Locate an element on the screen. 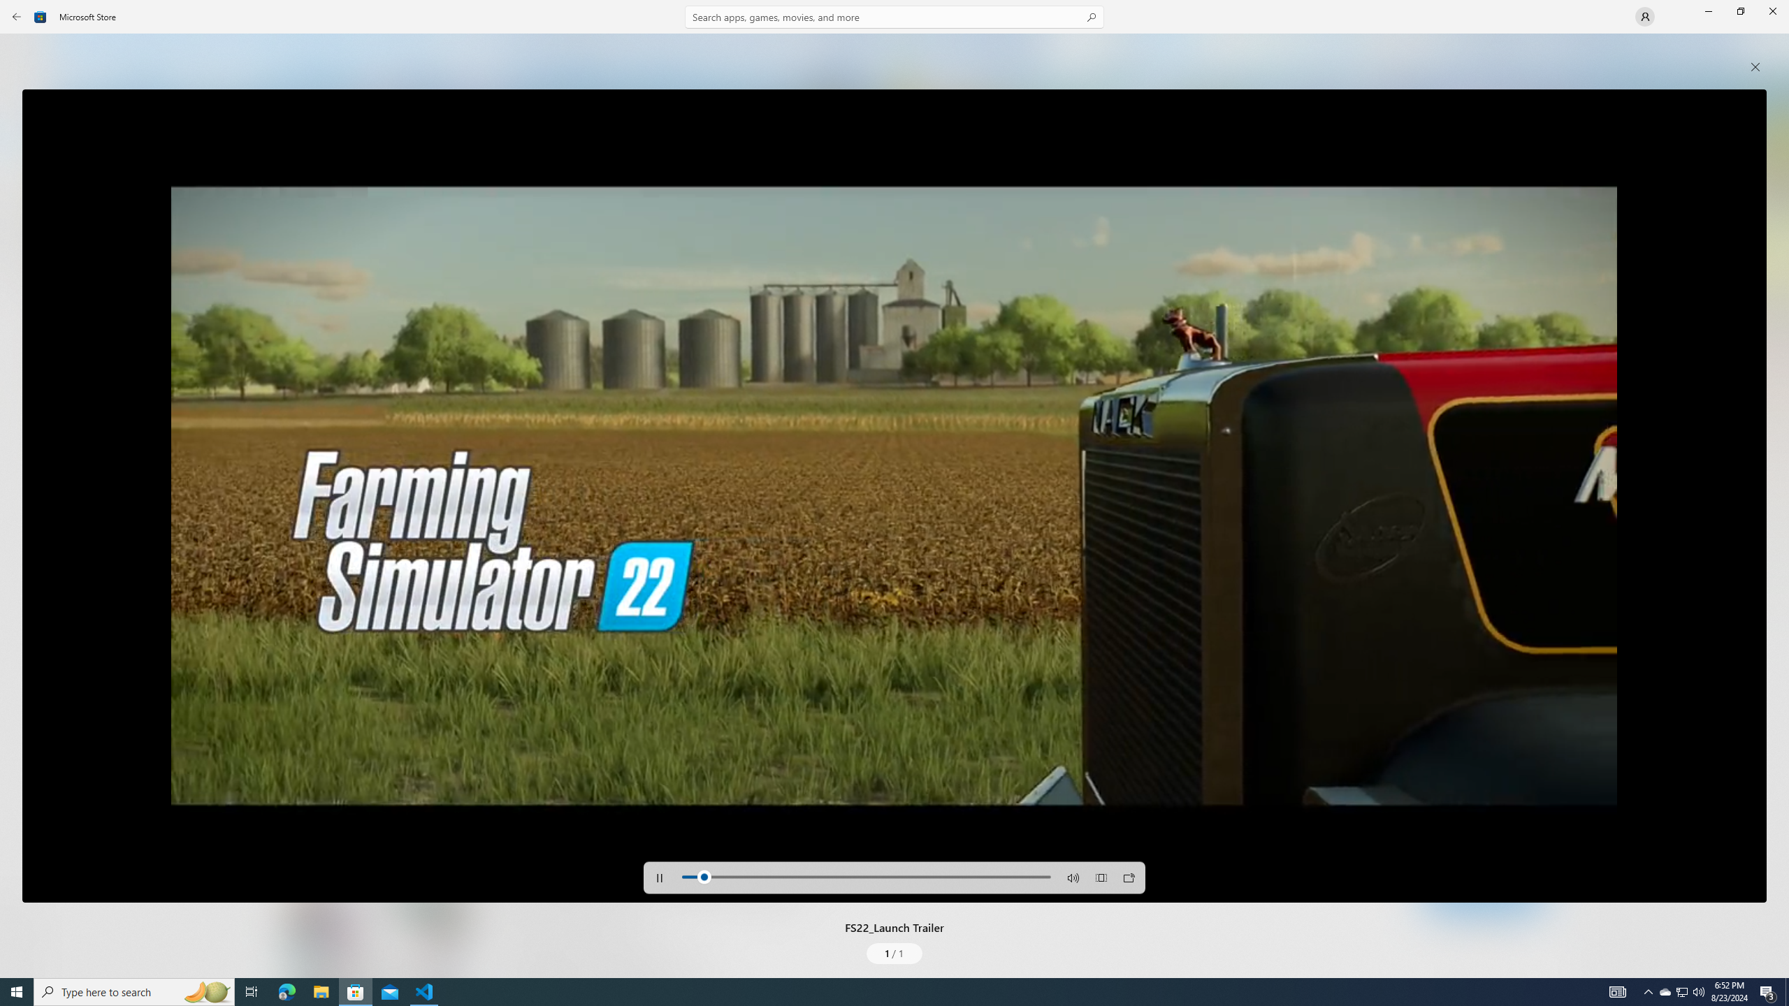 Image resolution: width=1789 pixels, height=1006 pixels. Restore Microsoft Store is located at coordinates (1740, 11).